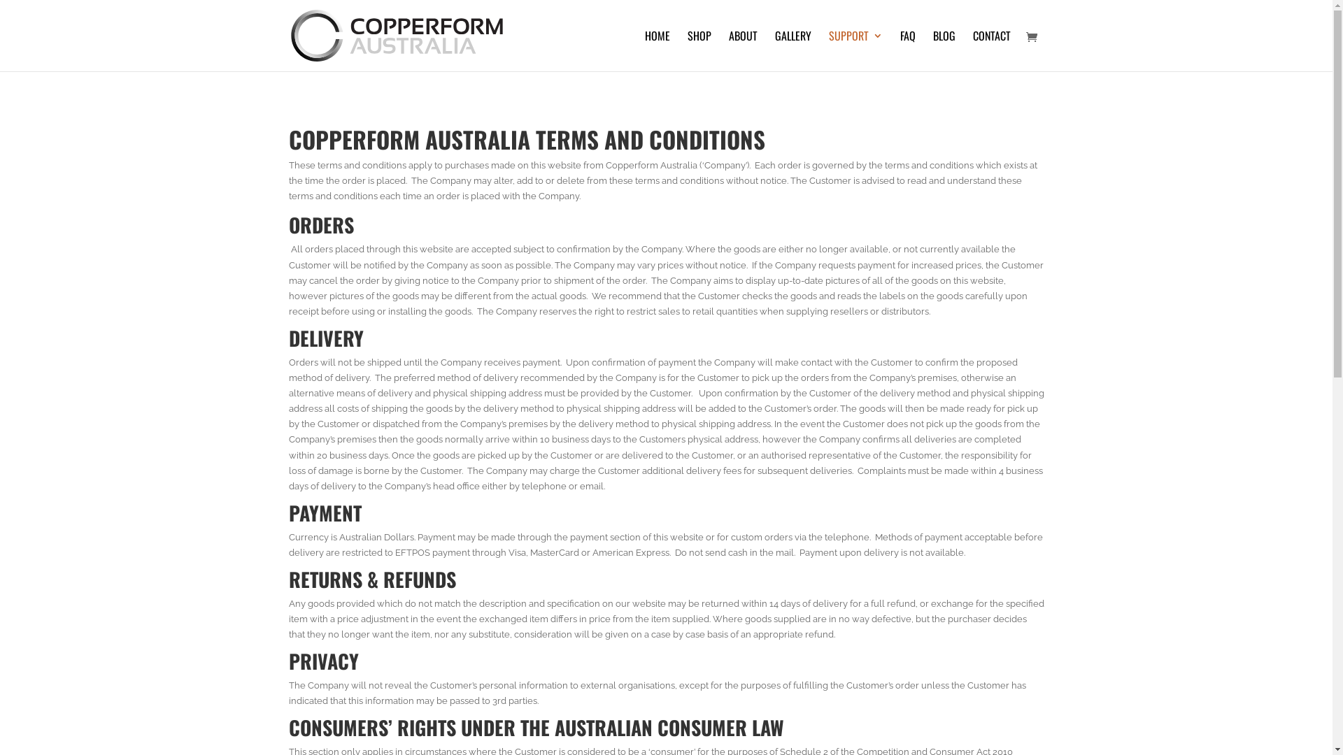  Describe the element at coordinates (907, 51) in the screenshot. I see `FAQ` at that location.